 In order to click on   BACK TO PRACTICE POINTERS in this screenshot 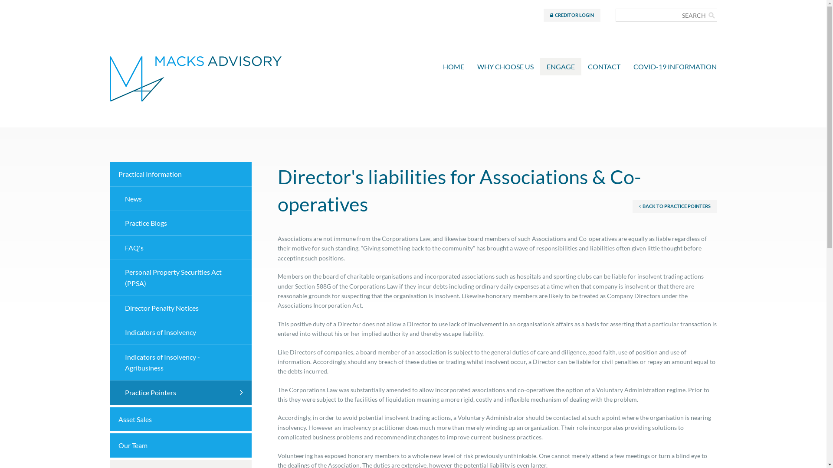, I will do `click(675, 206)`.